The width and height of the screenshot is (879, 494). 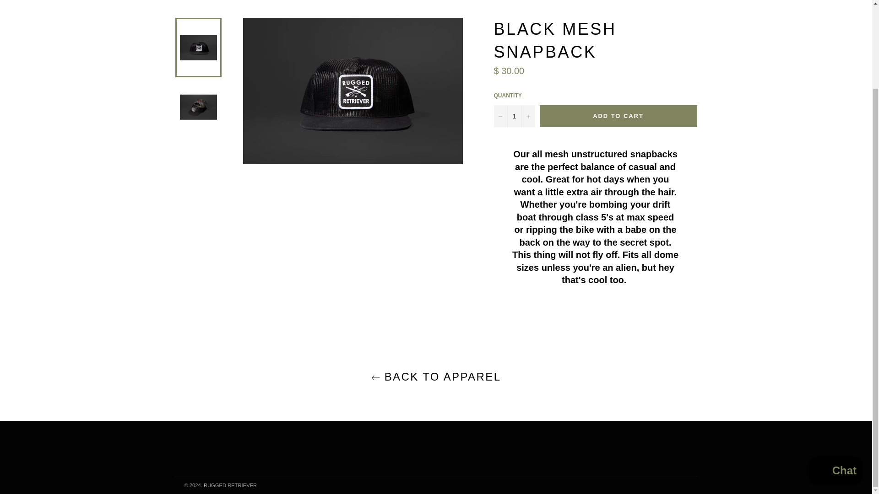 What do you see at coordinates (835, 370) in the screenshot?
I see `Shopify online store chat` at bounding box center [835, 370].